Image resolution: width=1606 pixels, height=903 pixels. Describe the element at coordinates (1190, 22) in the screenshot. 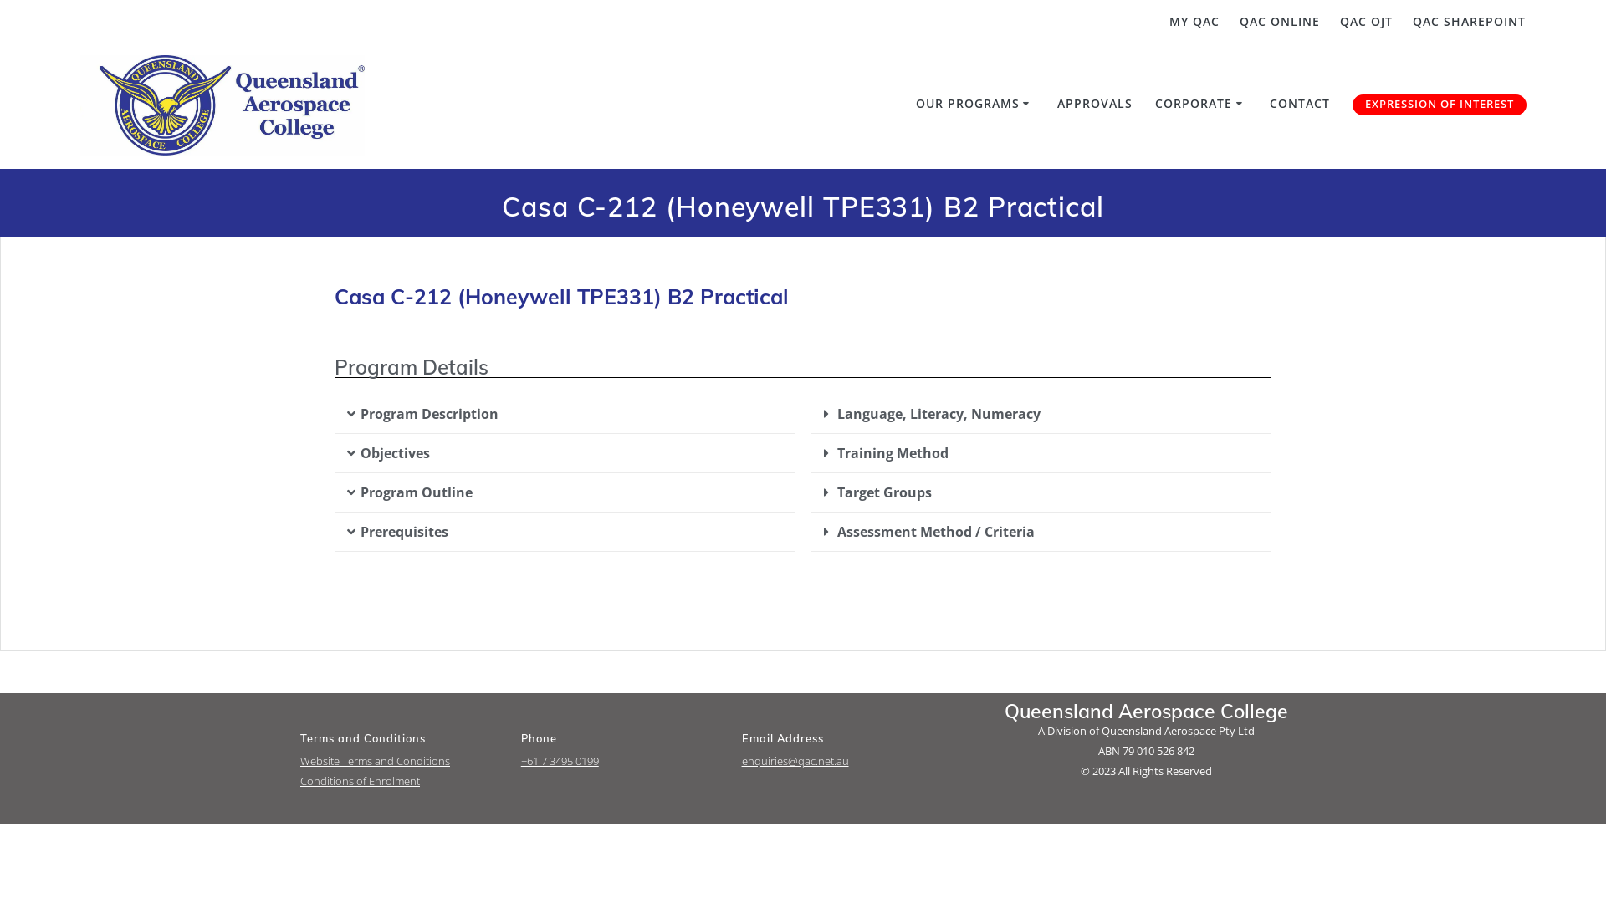

I see `MY QAC` at that location.